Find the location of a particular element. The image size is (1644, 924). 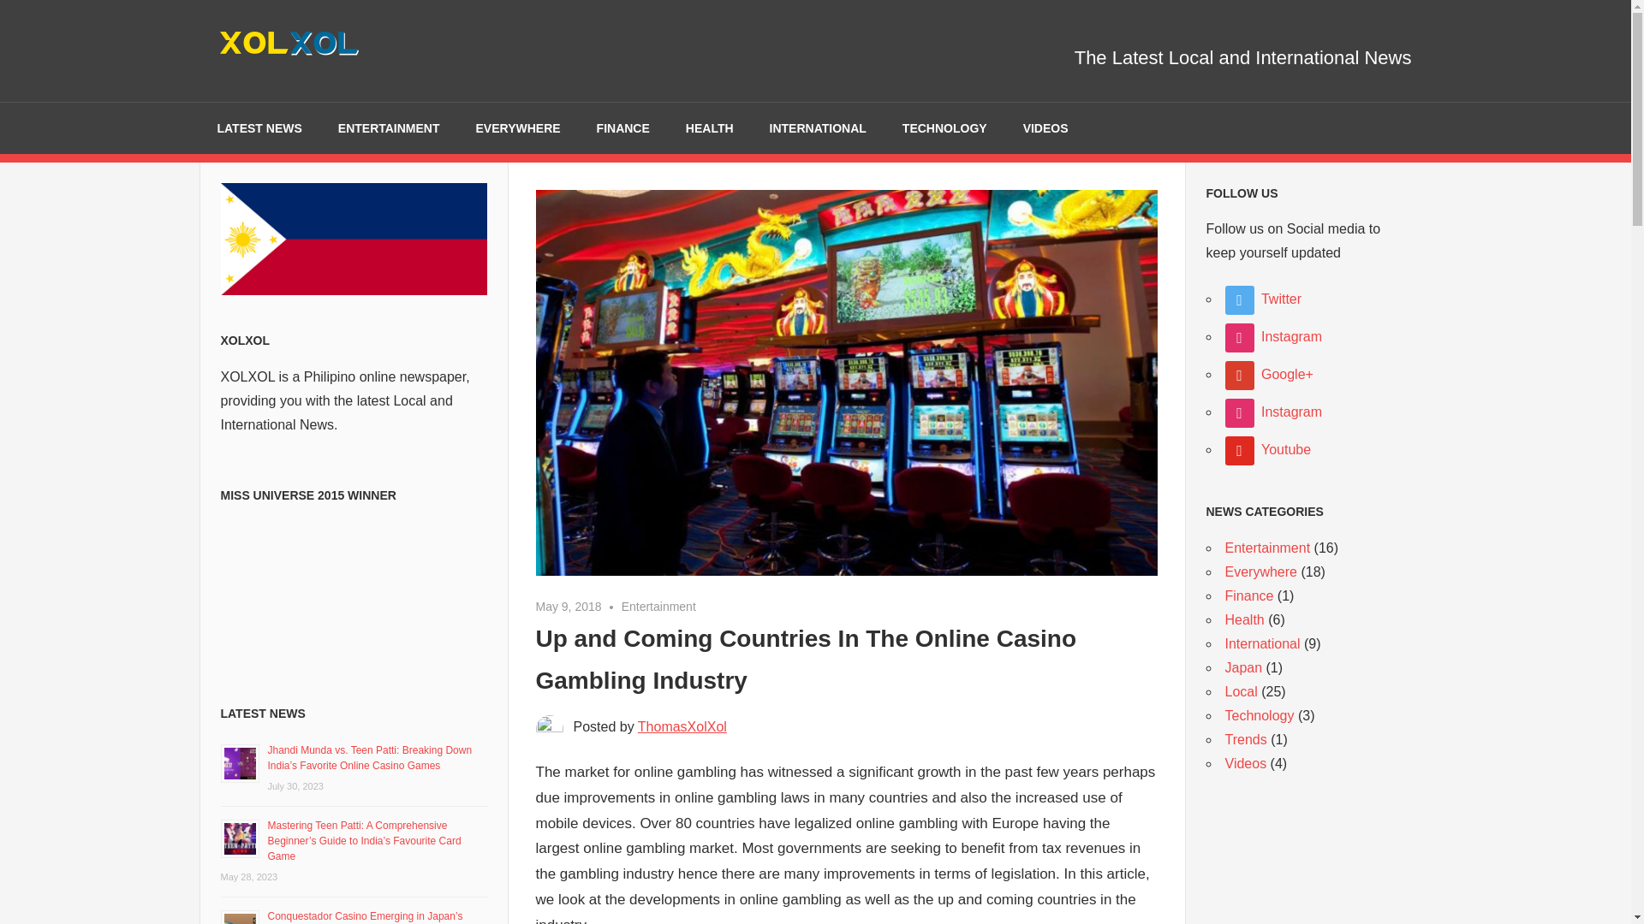

EVERYWHERE is located at coordinates (518, 128).